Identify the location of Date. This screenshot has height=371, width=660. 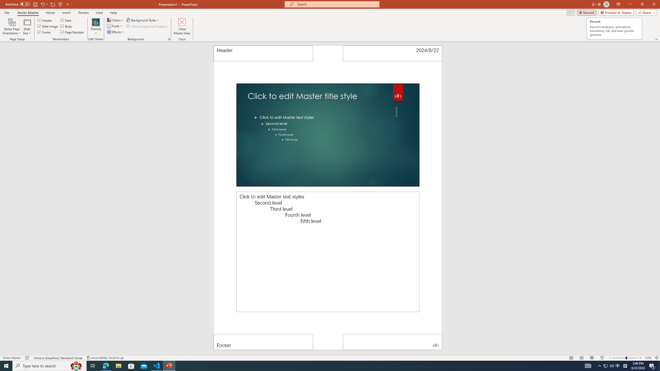
(393, 53).